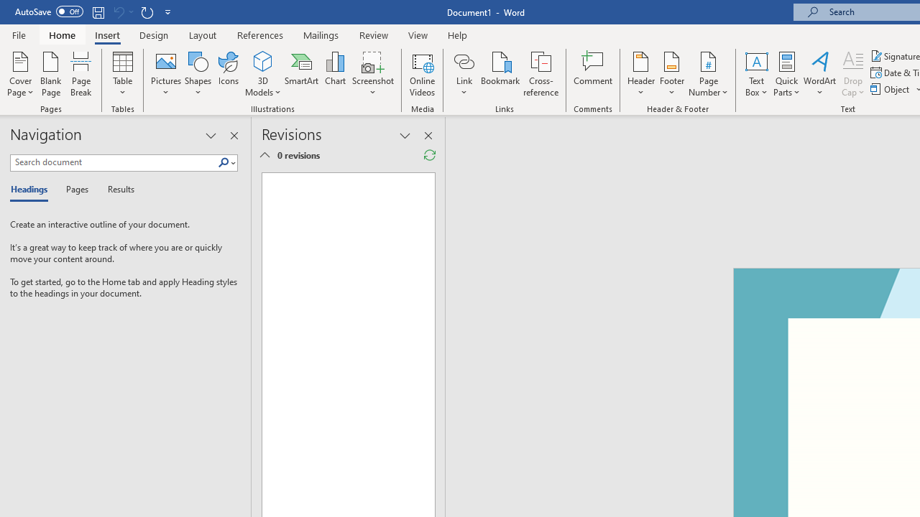  I want to click on Chart..., so click(335, 73).